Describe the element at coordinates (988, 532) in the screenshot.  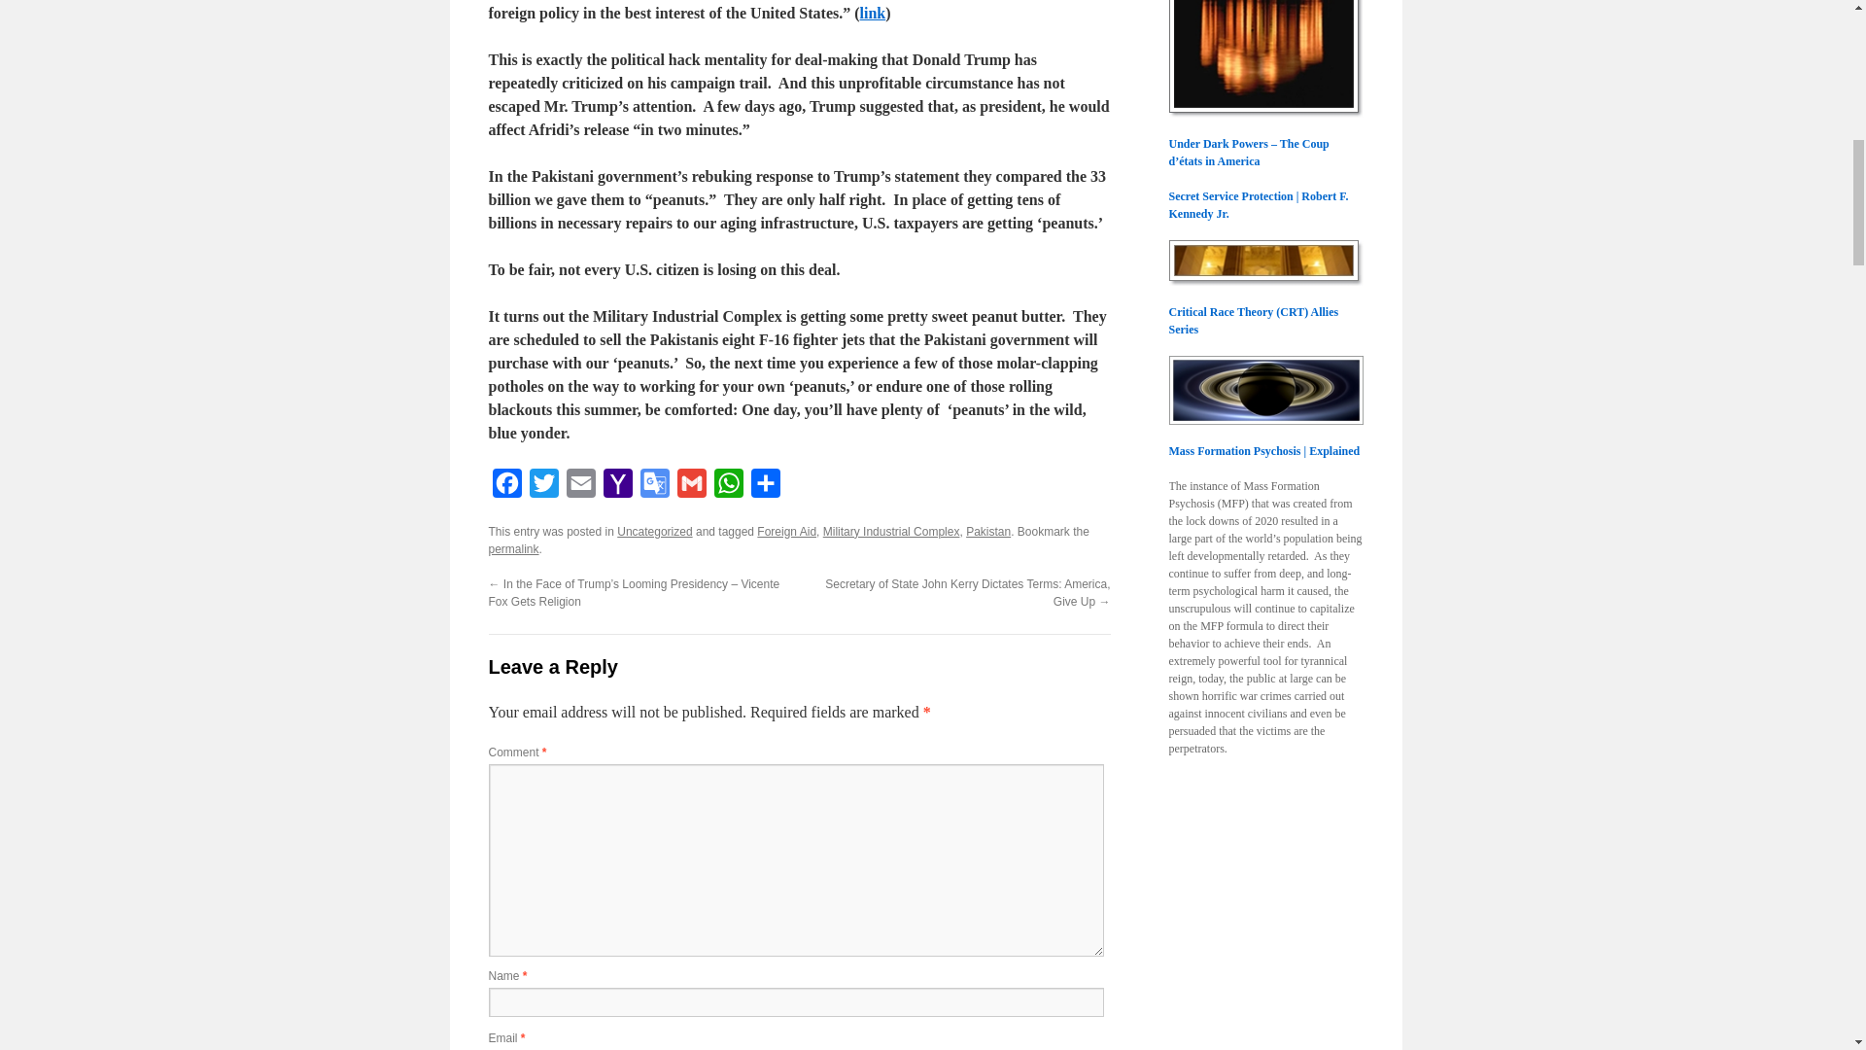
I see `Pakistan` at that location.